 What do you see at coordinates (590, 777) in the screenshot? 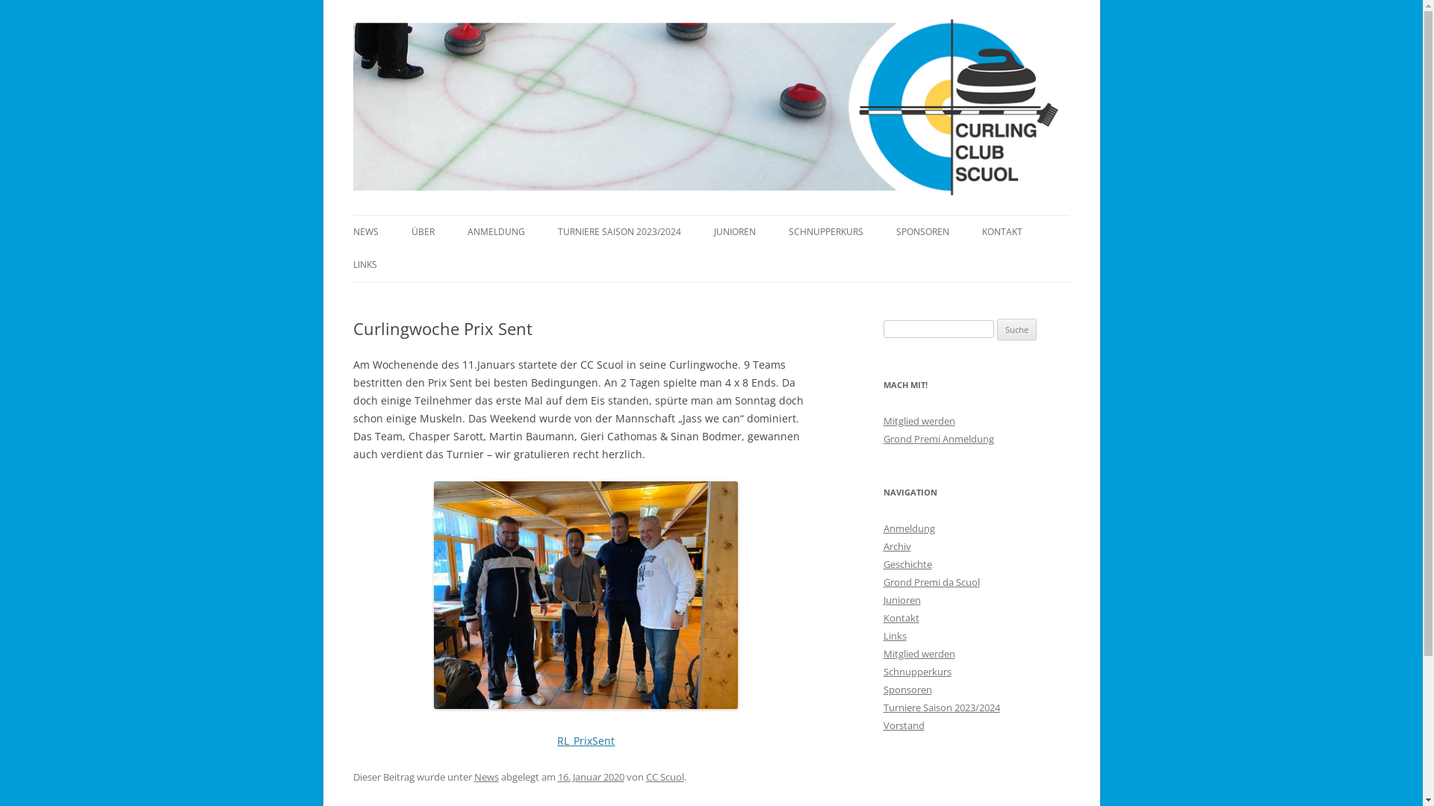
I see `16. Januar 2020` at bounding box center [590, 777].